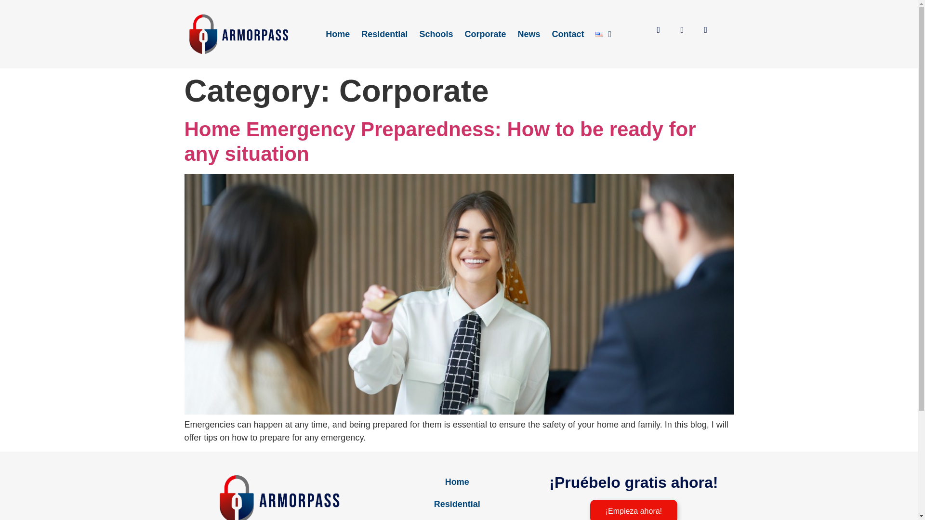 The image size is (925, 520). Describe the element at coordinates (457, 518) in the screenshot. I see `Schools` at that location.